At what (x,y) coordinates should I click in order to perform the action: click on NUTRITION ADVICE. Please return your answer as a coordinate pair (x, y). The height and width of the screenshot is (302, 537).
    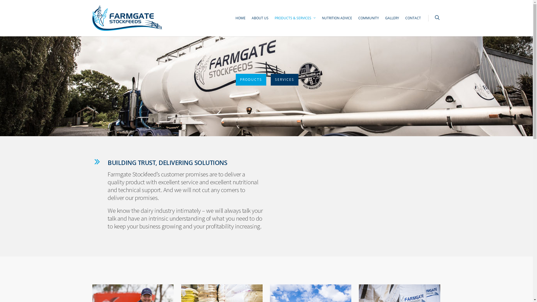
    Looking at the image, I should click on (337, 21).